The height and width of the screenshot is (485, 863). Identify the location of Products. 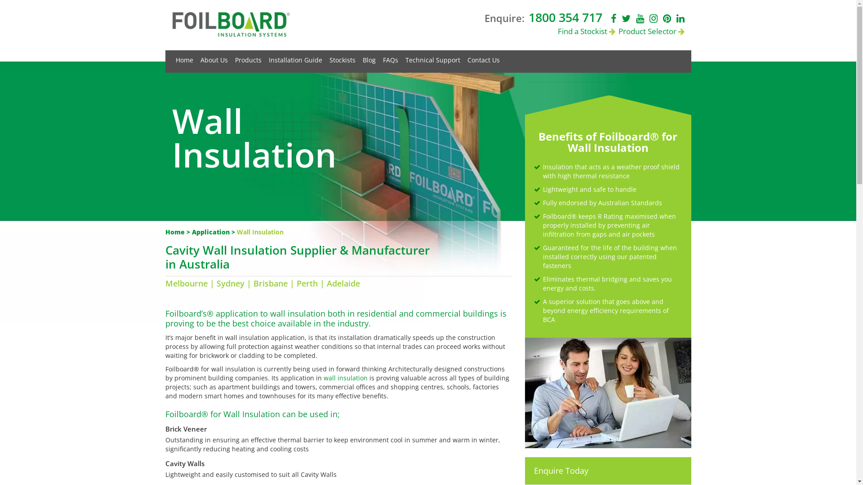
(252, 57).